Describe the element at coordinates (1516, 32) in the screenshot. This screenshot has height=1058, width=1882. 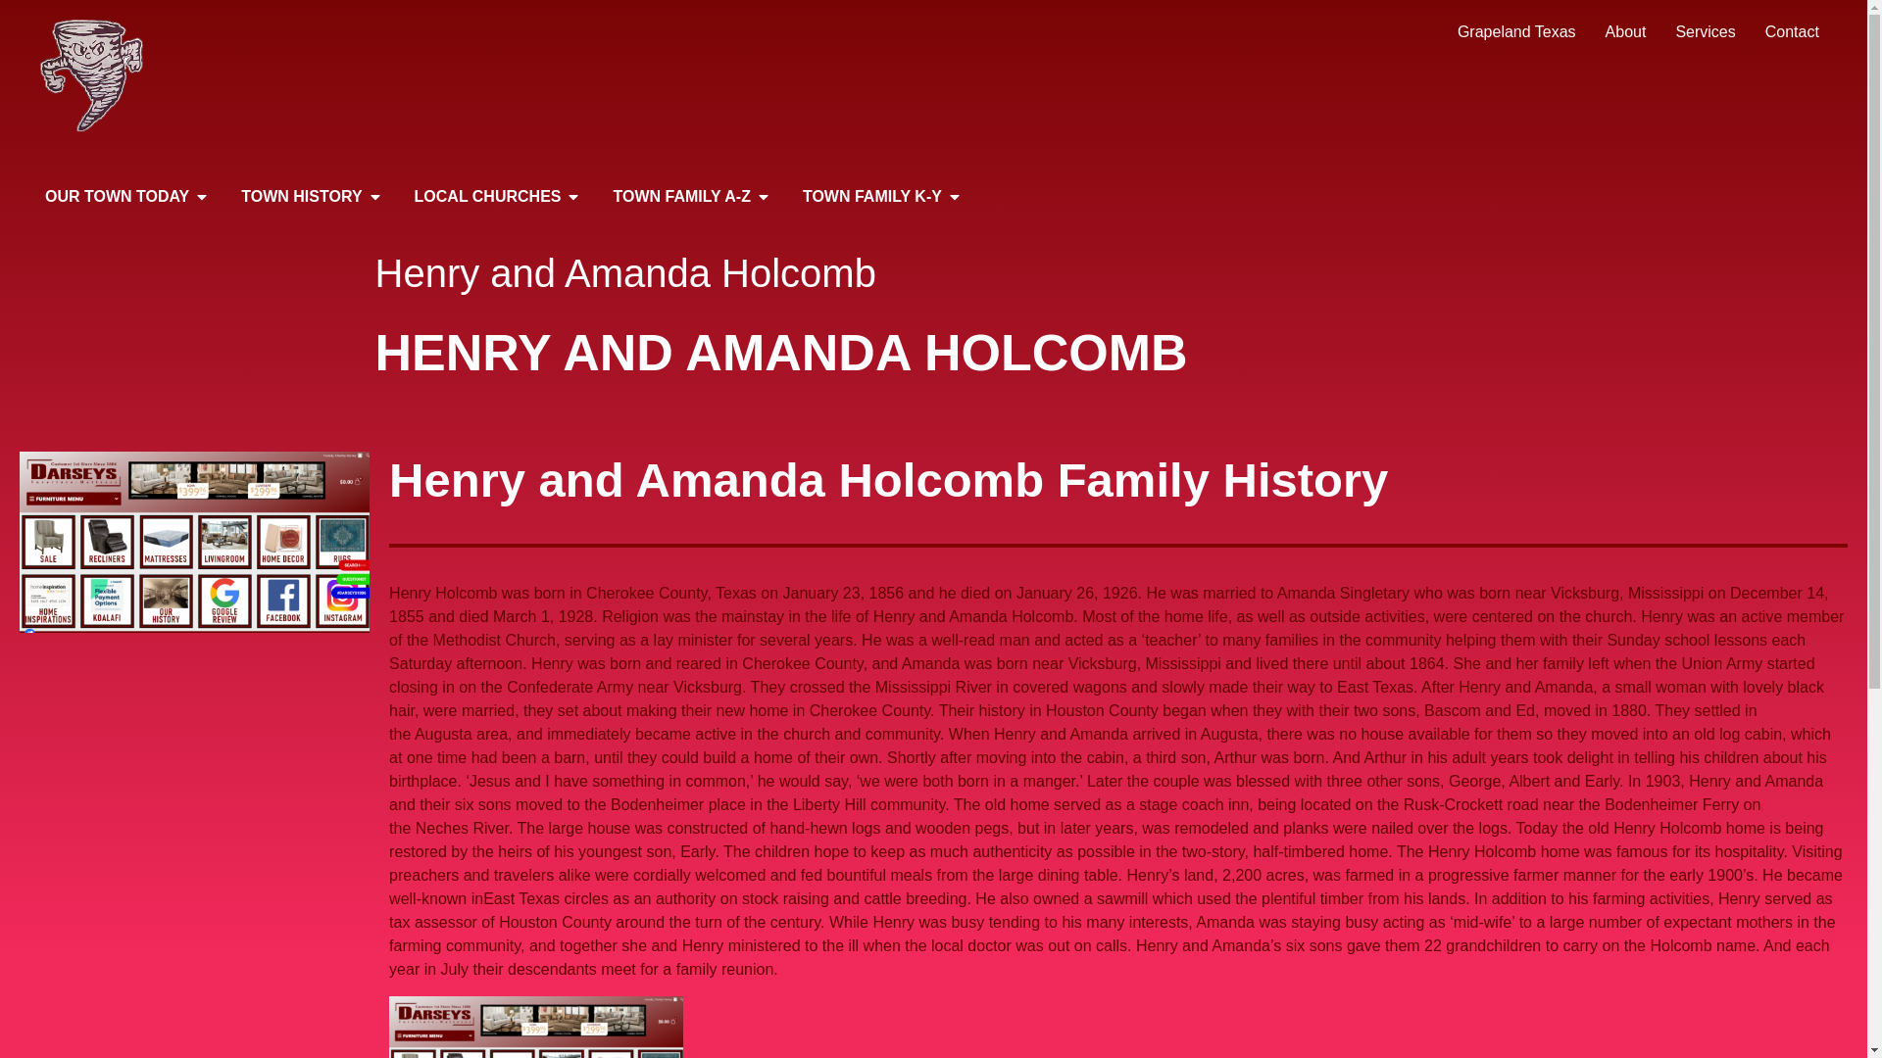
I see `Grapeland Texas` at that location.